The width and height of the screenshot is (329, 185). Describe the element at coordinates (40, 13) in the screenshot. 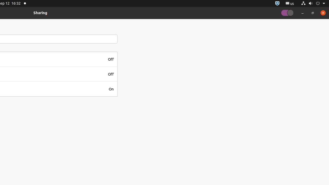

I see `Sharing` at that location.